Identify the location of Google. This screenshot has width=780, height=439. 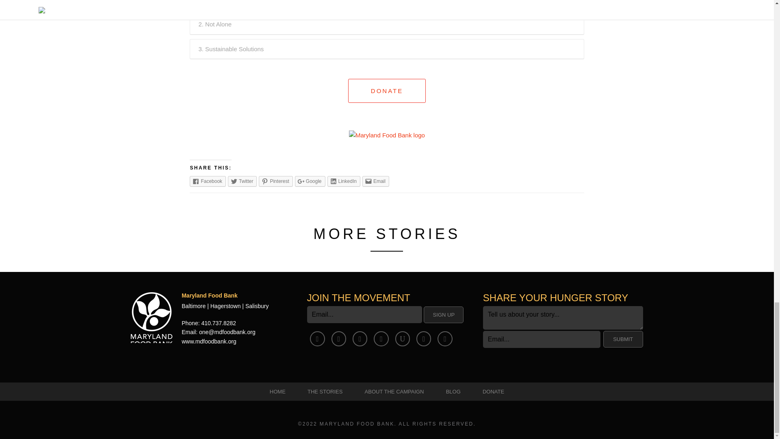
(310, 181).